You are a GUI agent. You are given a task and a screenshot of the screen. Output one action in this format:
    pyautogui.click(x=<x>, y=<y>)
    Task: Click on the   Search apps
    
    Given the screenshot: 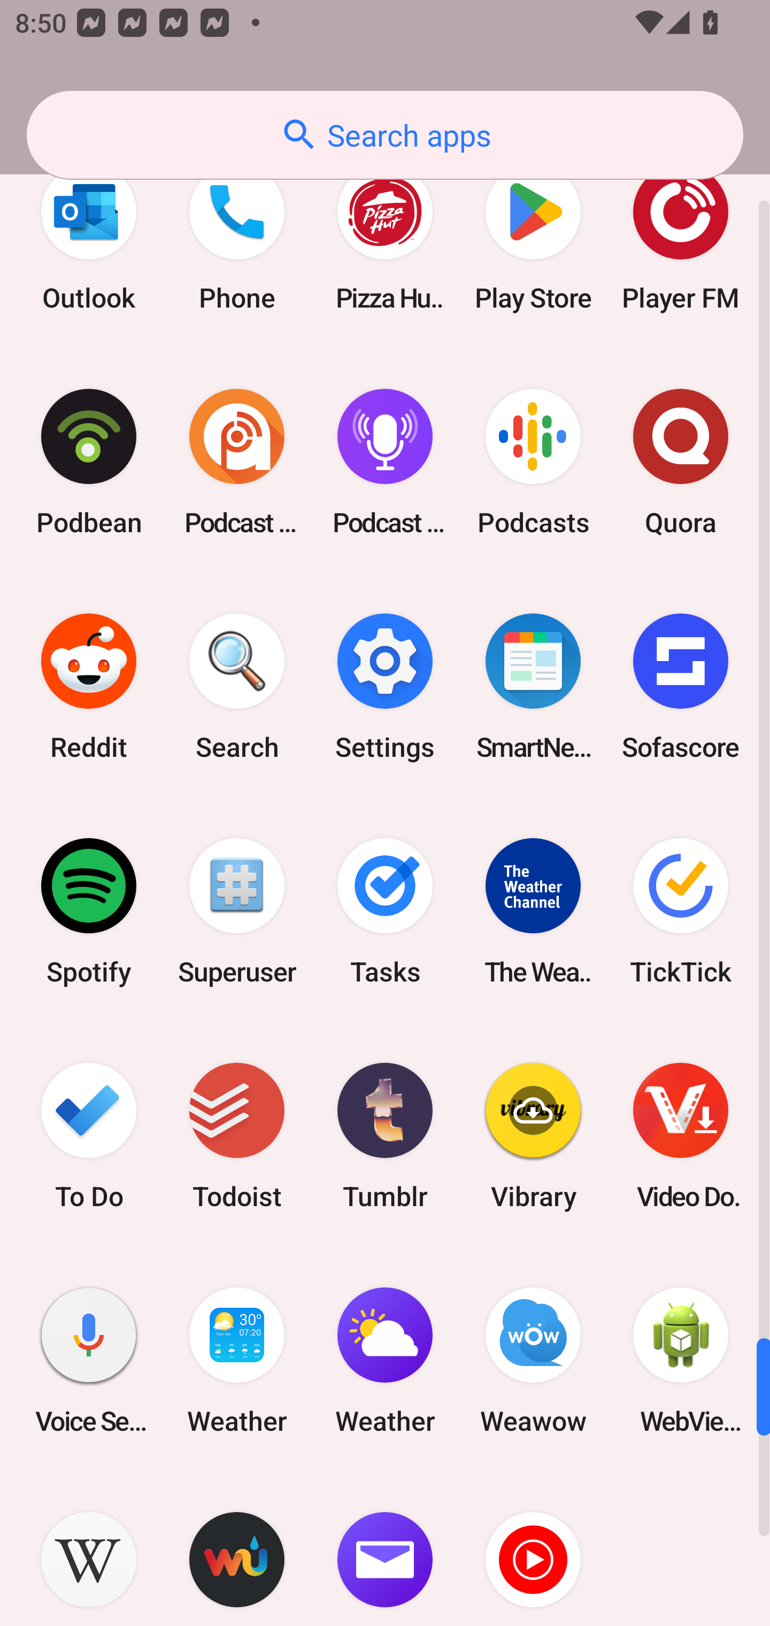 What is the action you would take?
    pyautogui.click(x=385, y=135)
    